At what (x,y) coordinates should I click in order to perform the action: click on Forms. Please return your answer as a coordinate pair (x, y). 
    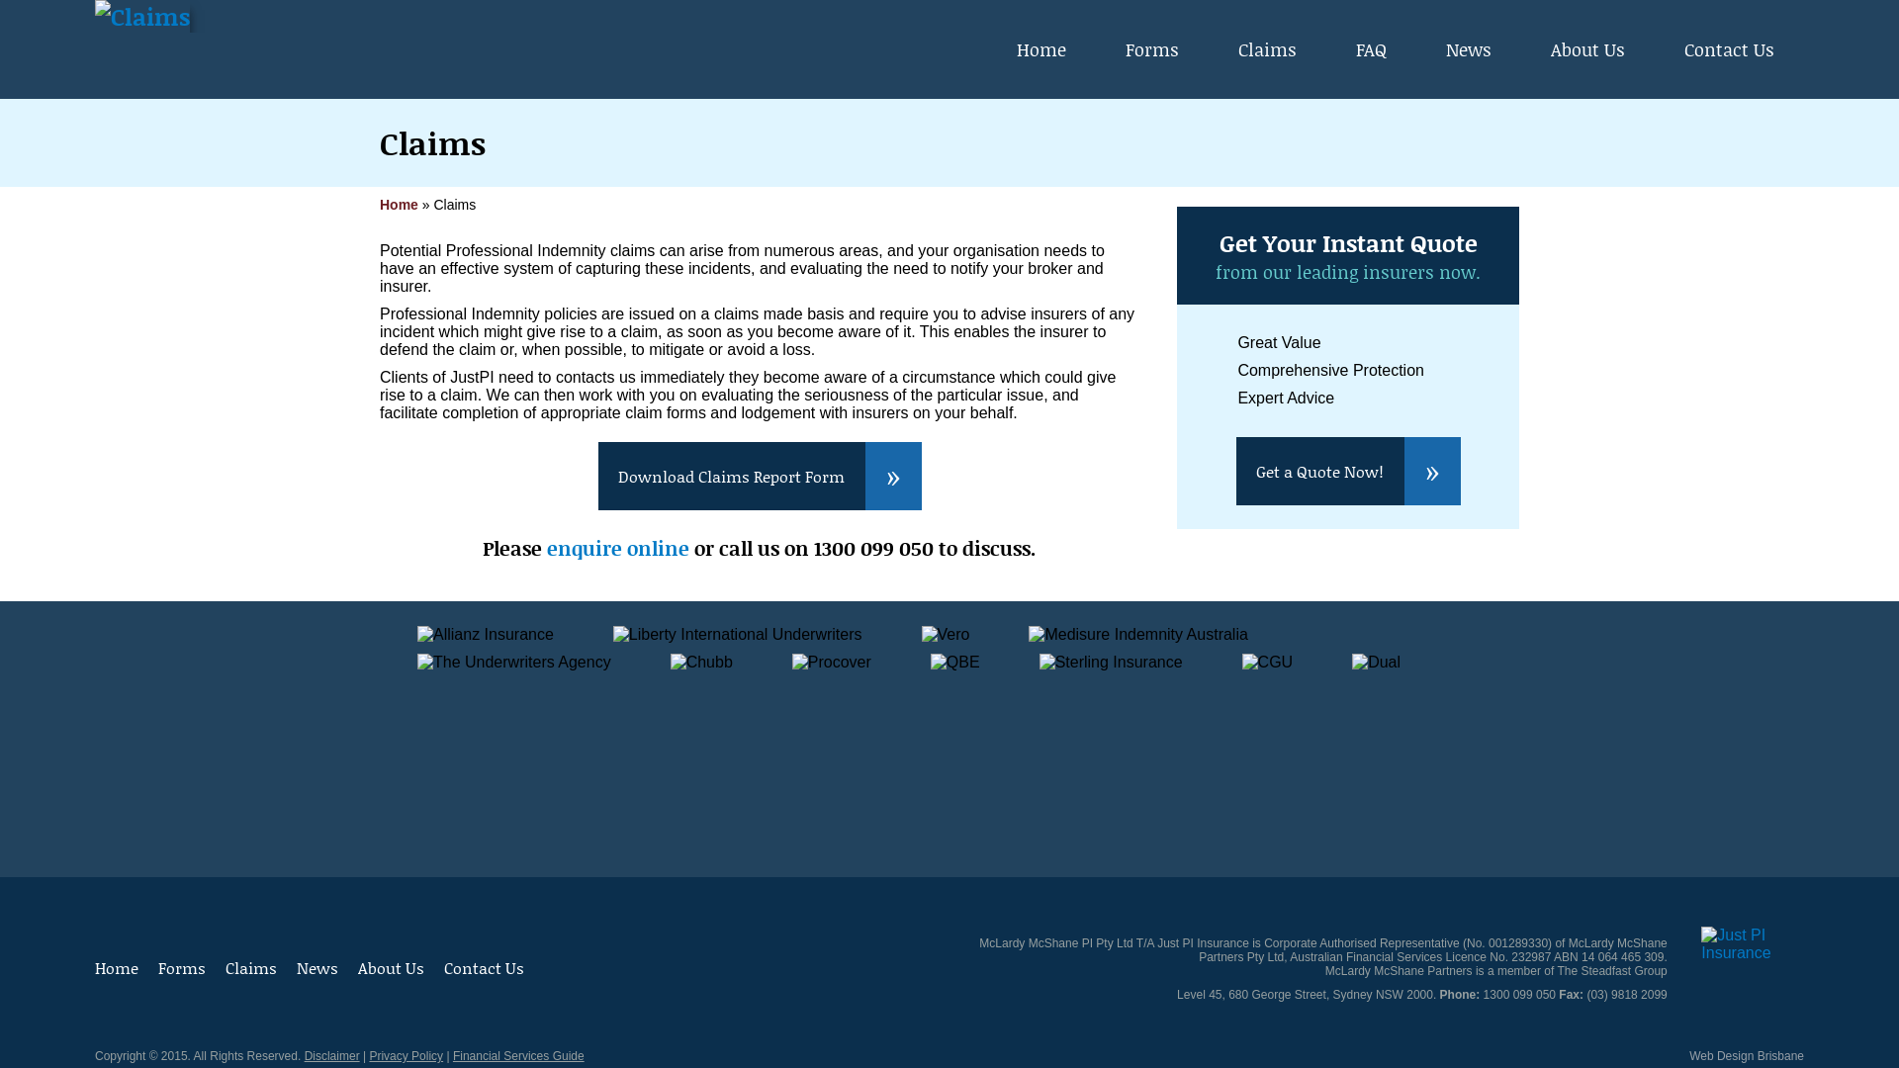
    Looking at the image, I should click on (1152, 49).